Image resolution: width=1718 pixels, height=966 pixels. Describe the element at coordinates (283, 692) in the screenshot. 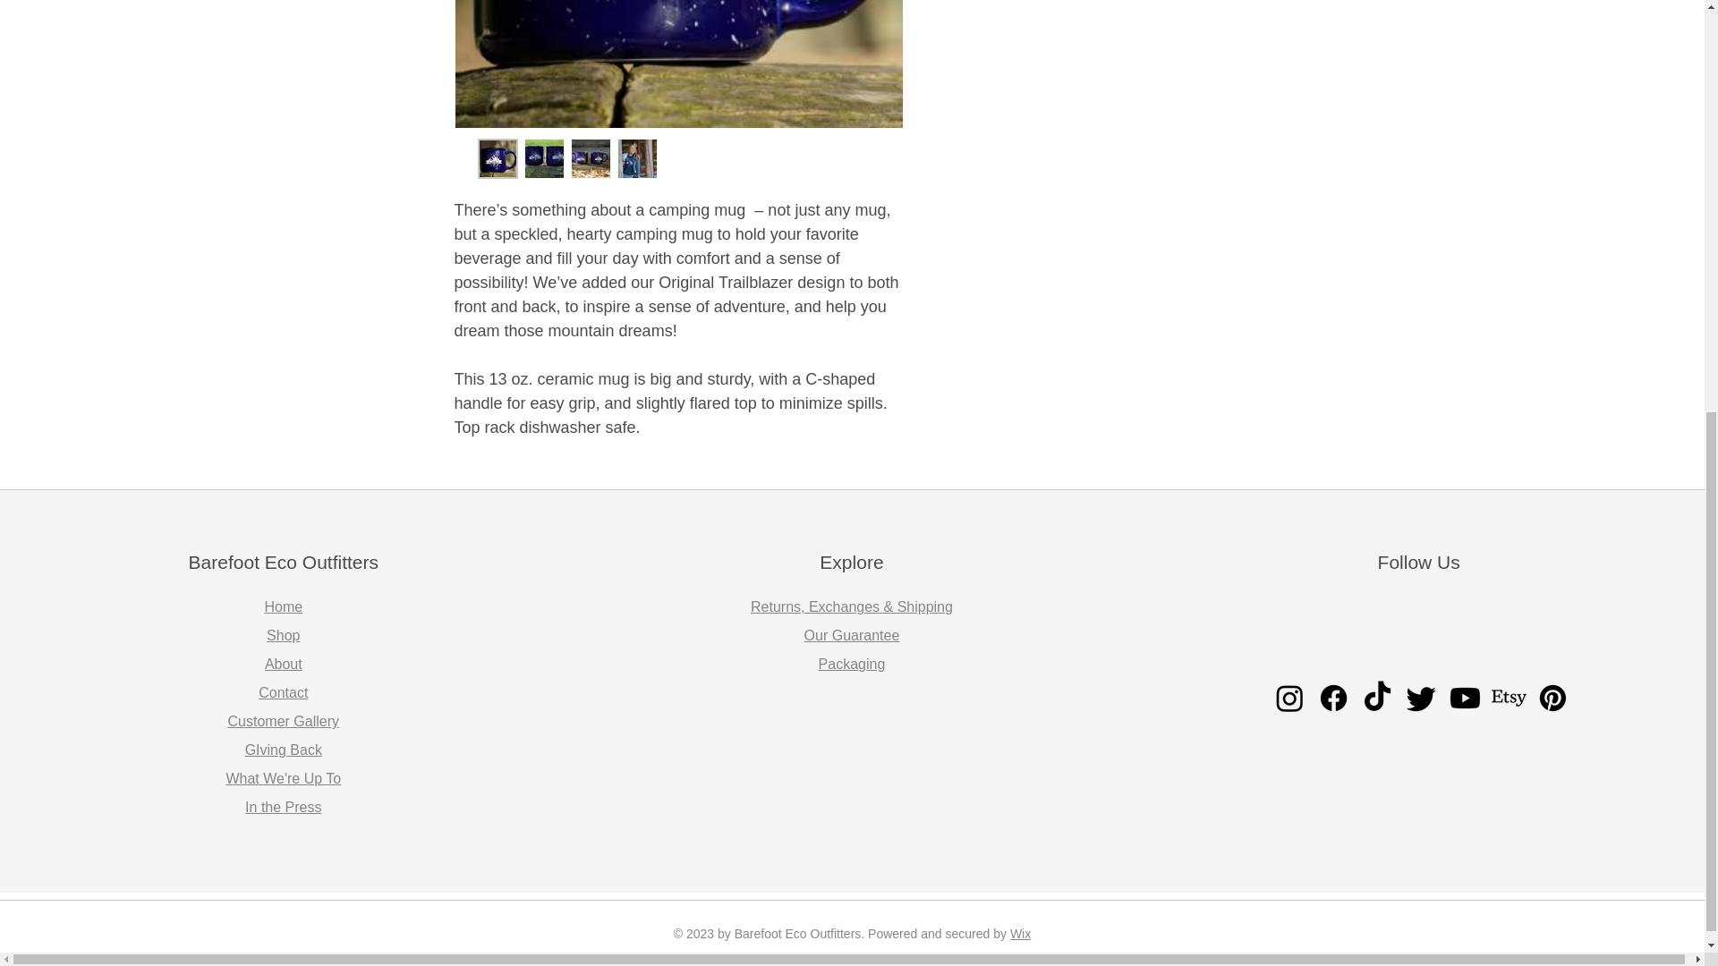

I see `Contact` at that location.